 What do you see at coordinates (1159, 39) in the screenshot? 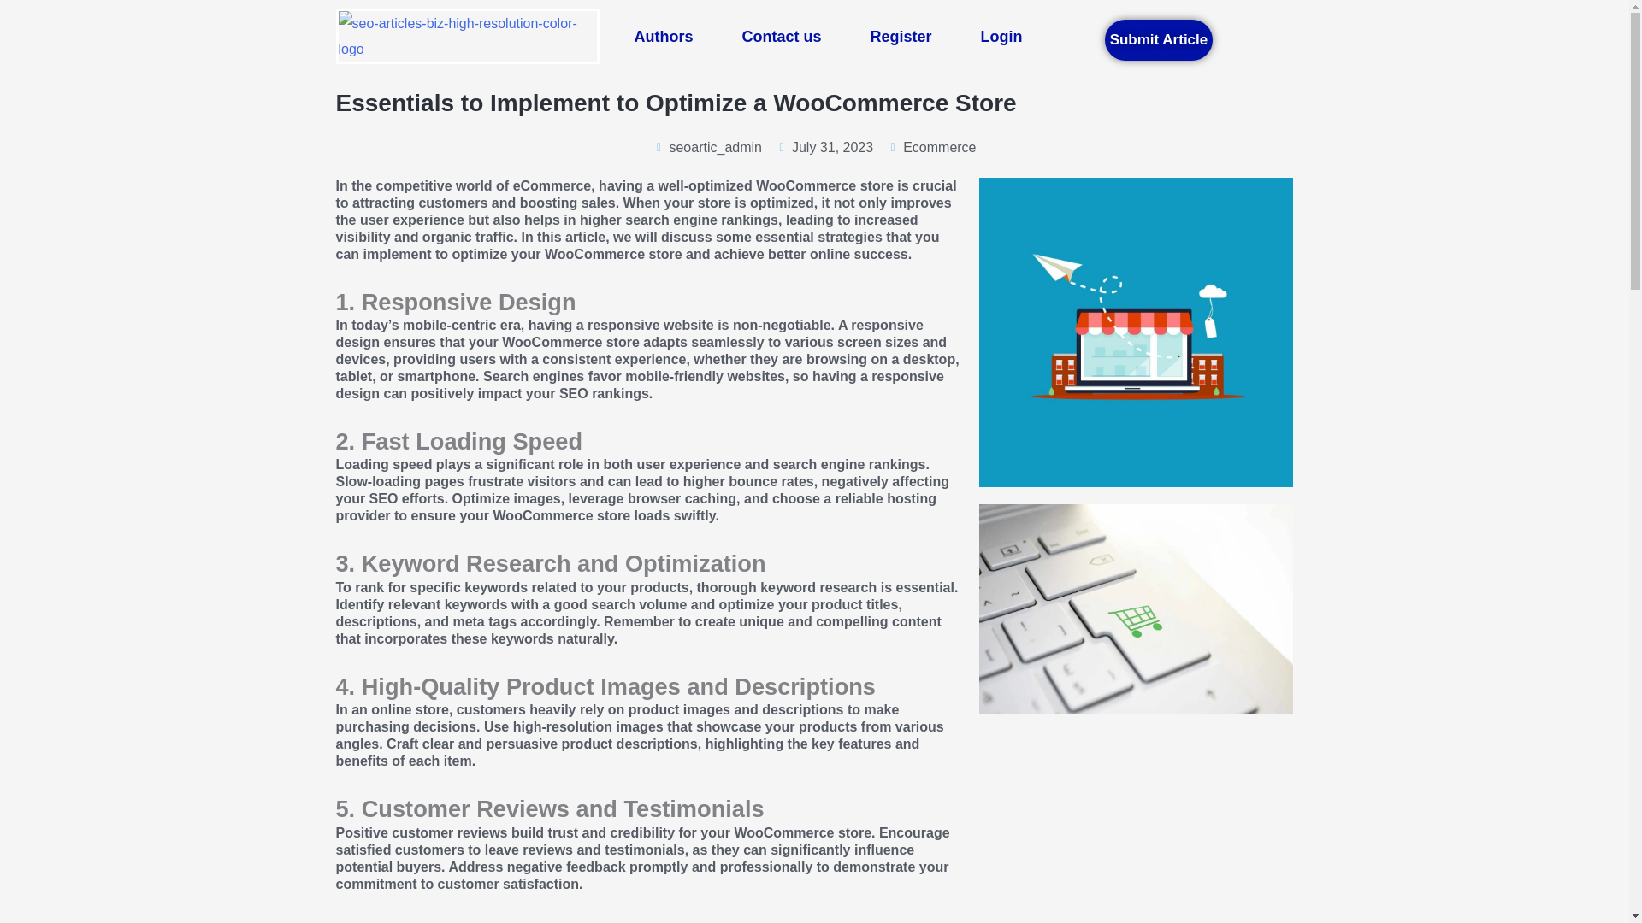
I see `Submit Article` at bounding box center [1159, 39].